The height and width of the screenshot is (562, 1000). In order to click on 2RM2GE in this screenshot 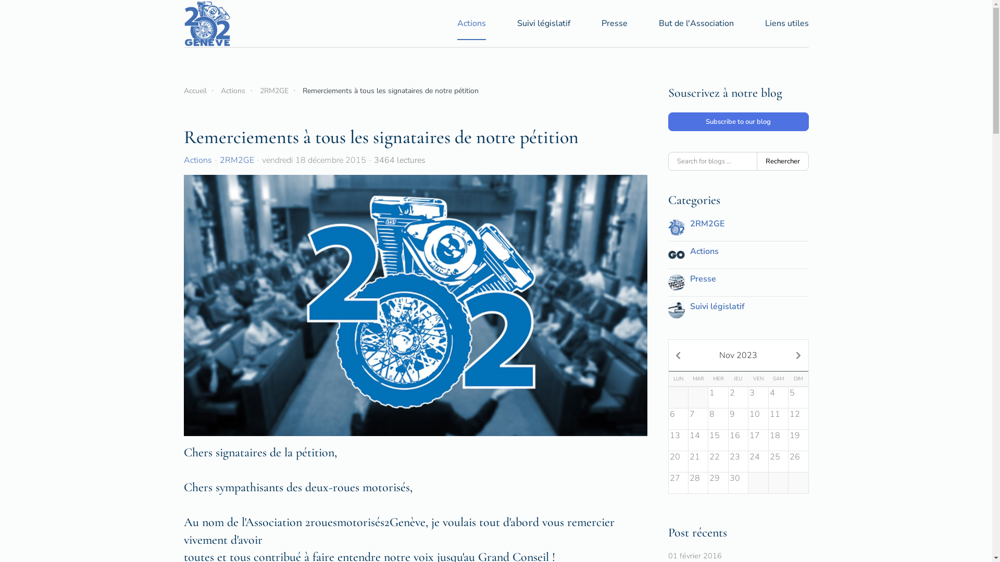, I will do `click(237, 160)`.